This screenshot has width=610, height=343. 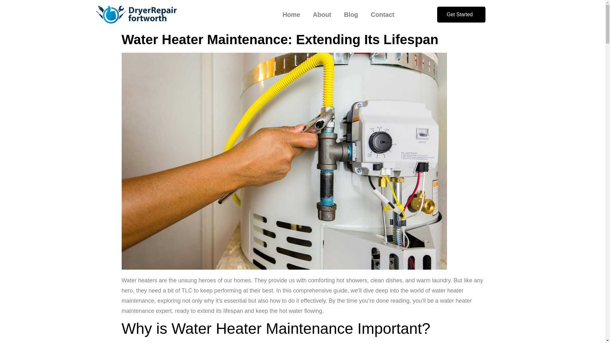 What do you see at coordinates (291, 15) in the screenshot?
I see `Home` at bounding box center [291, 15].